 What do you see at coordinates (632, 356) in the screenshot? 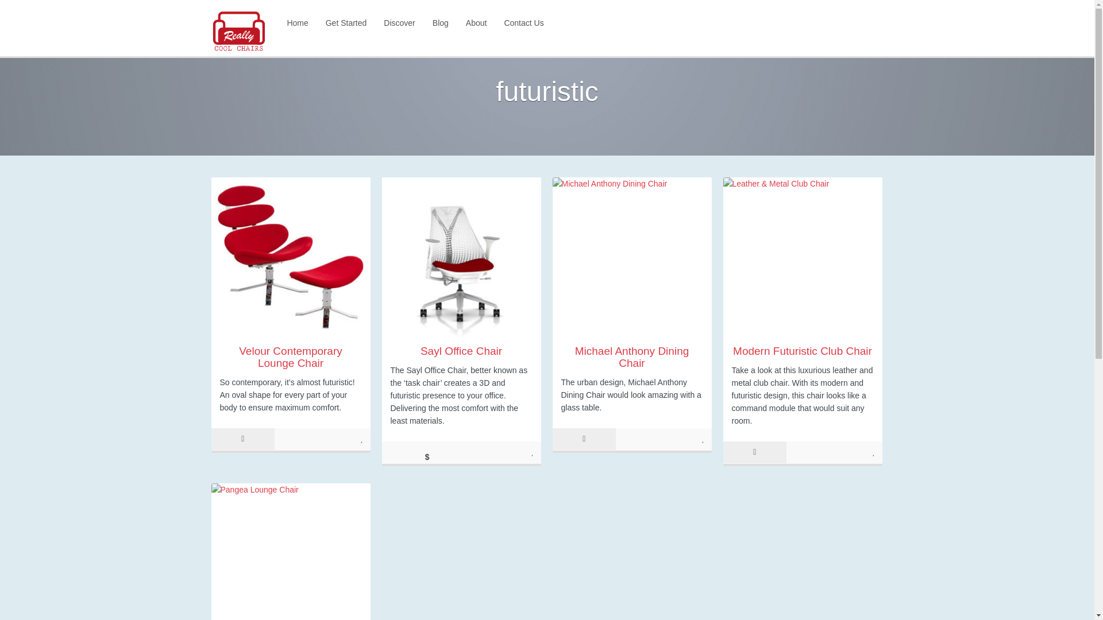
I see `Michael Anthony Dining Chair` at bounding box center [632, 356].